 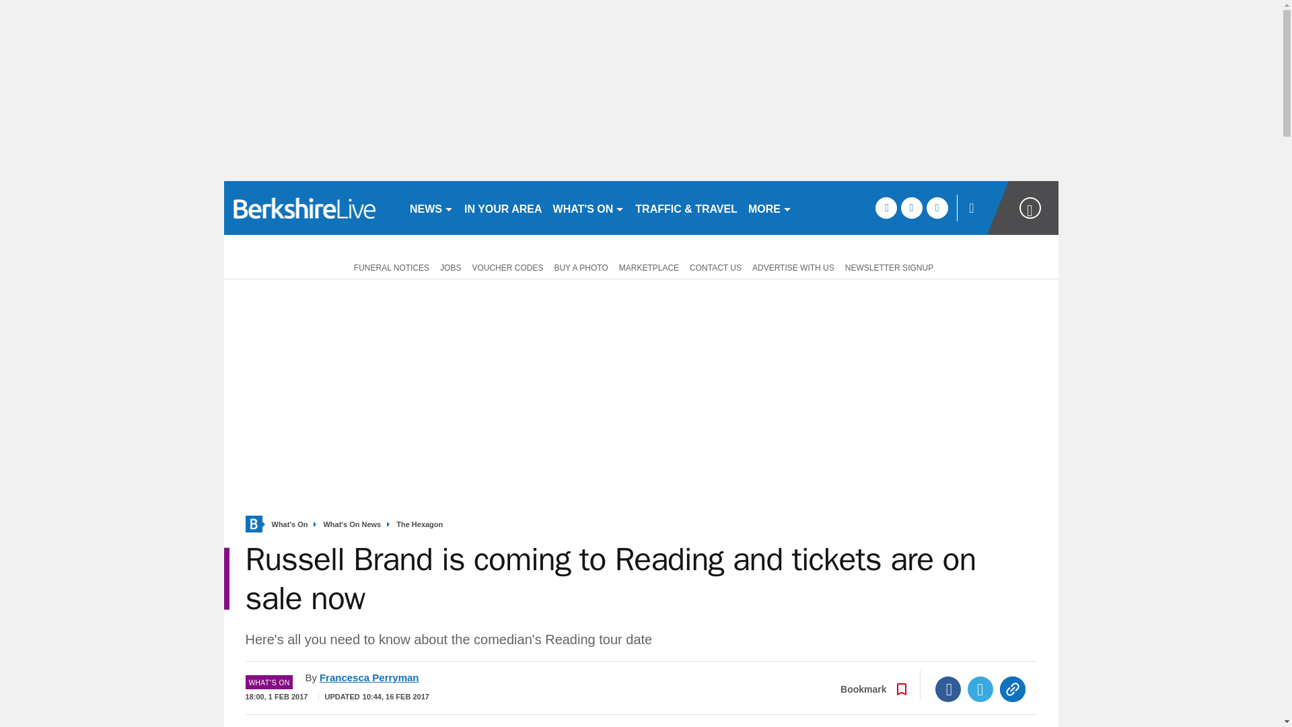 What do you see at coordinates (886, 207) in the screenshot?
I see `facebook` at bounding box center [886, 207].